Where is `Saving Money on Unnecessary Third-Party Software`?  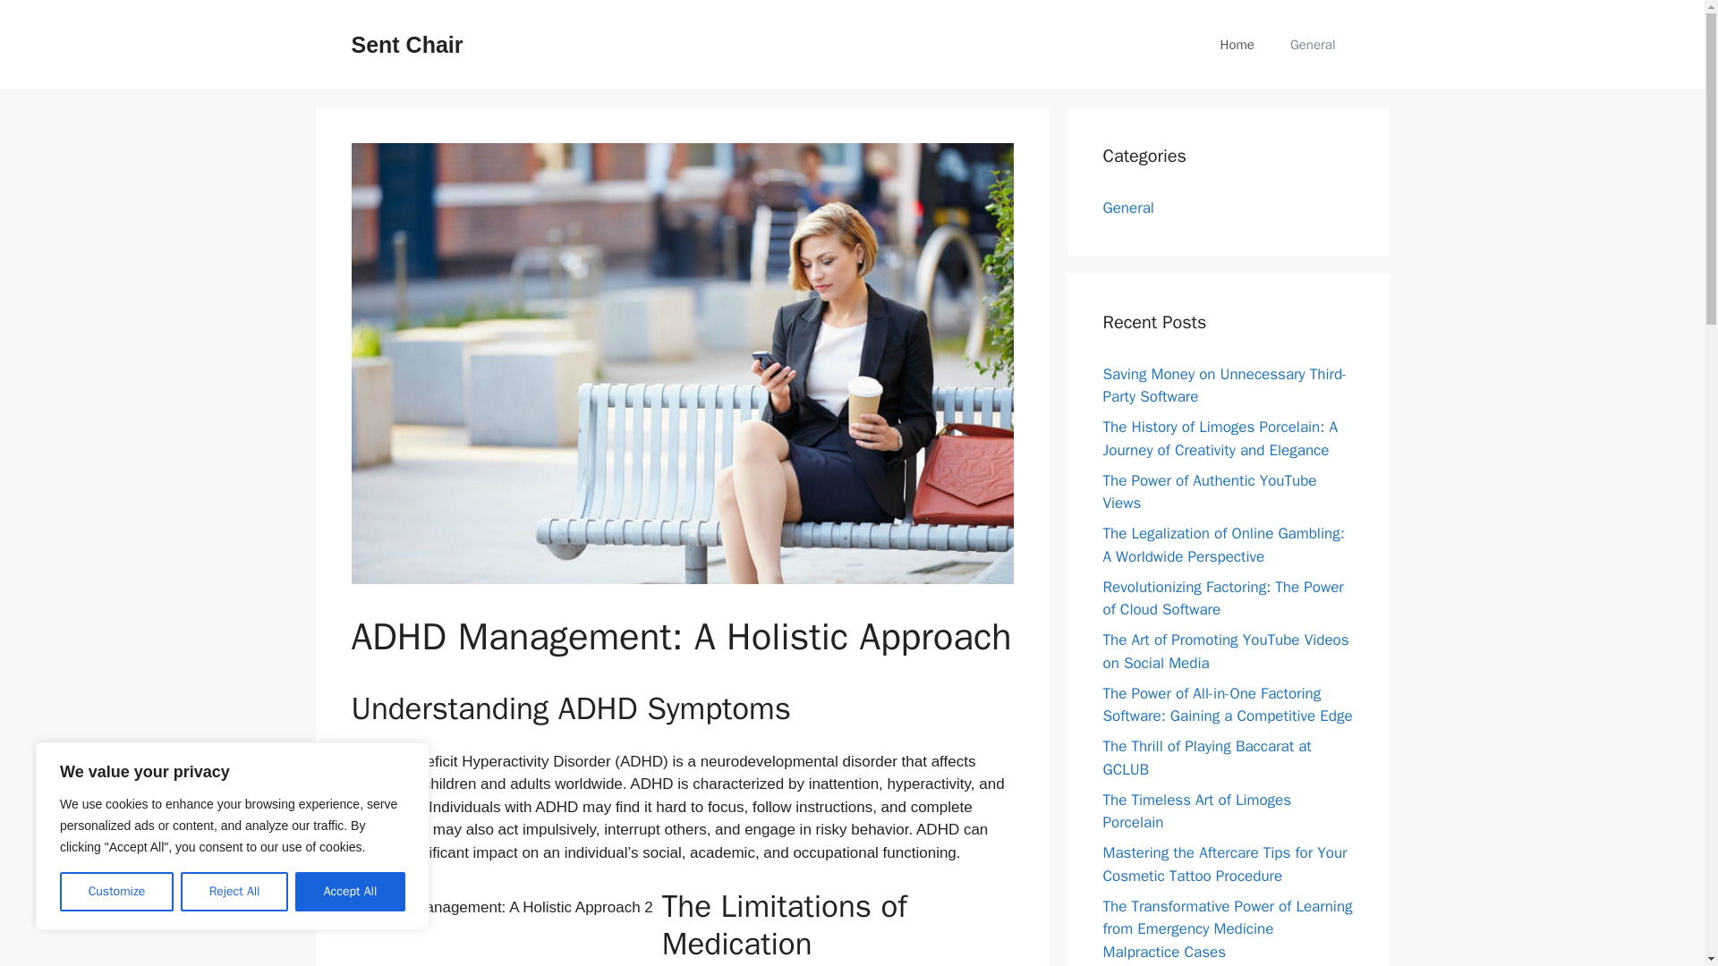
Saving Money on Unnecessary Third-Party Software is located at coordinates (1224, 386).